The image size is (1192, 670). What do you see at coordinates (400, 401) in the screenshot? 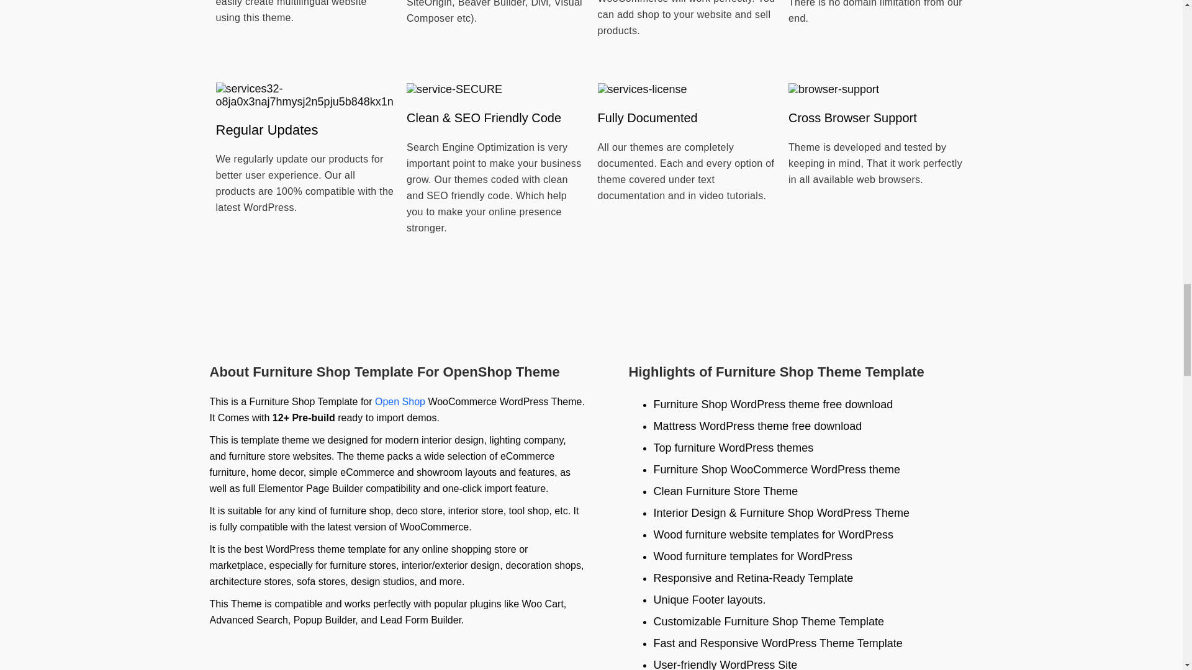
I see `Open Shop` at bounding box center [400, 401].